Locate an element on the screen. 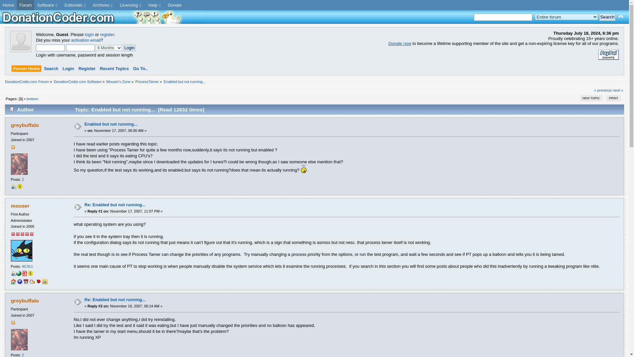 The width and height of the screenshot is (634, 357). View Profile is located at coordinates (13, 273).